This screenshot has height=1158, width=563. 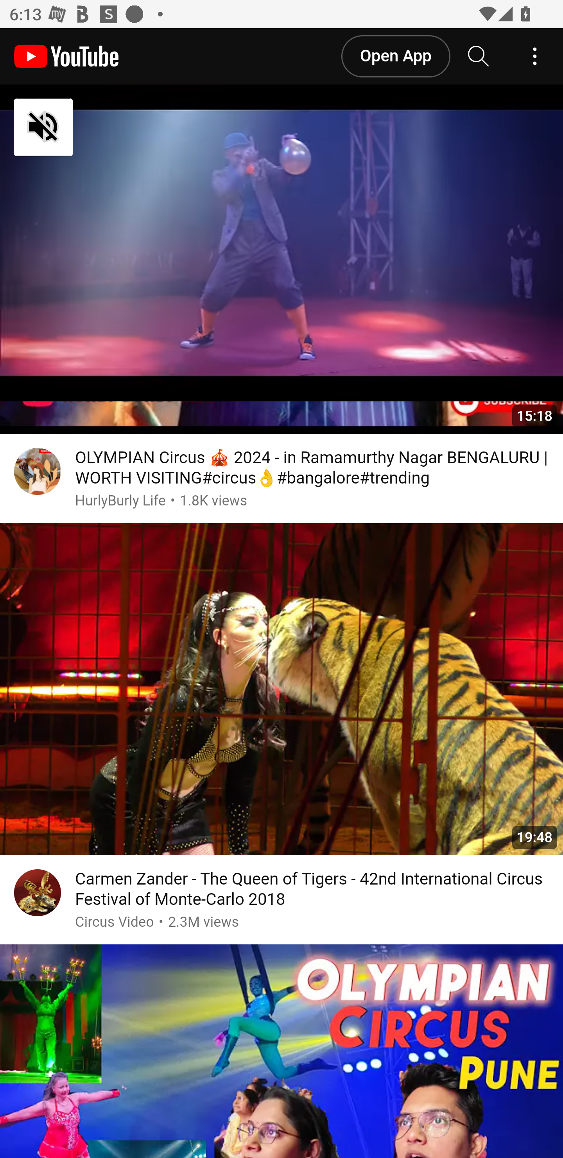 What do you see at coordinates (38, 895) in the screenshot?
I see `Go to channel` at bounding box center [38, 895].